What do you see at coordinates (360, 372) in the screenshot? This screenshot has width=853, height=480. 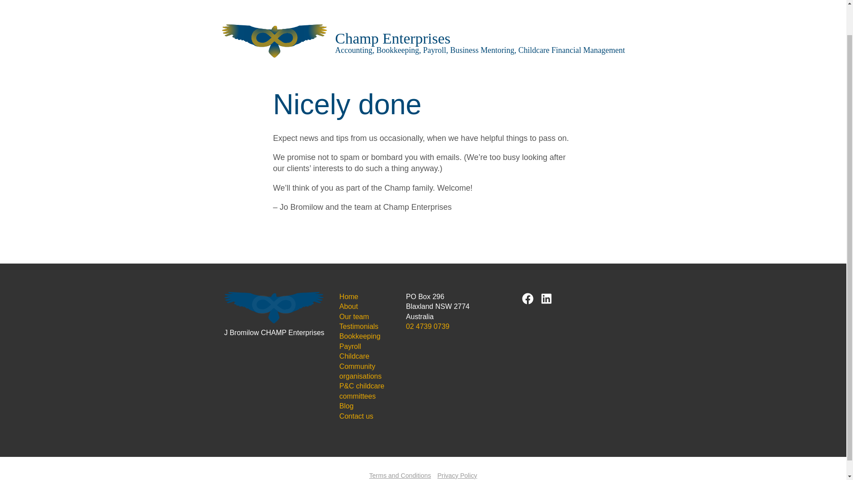 I see `Community organisations` at bounding box center [360, 372].